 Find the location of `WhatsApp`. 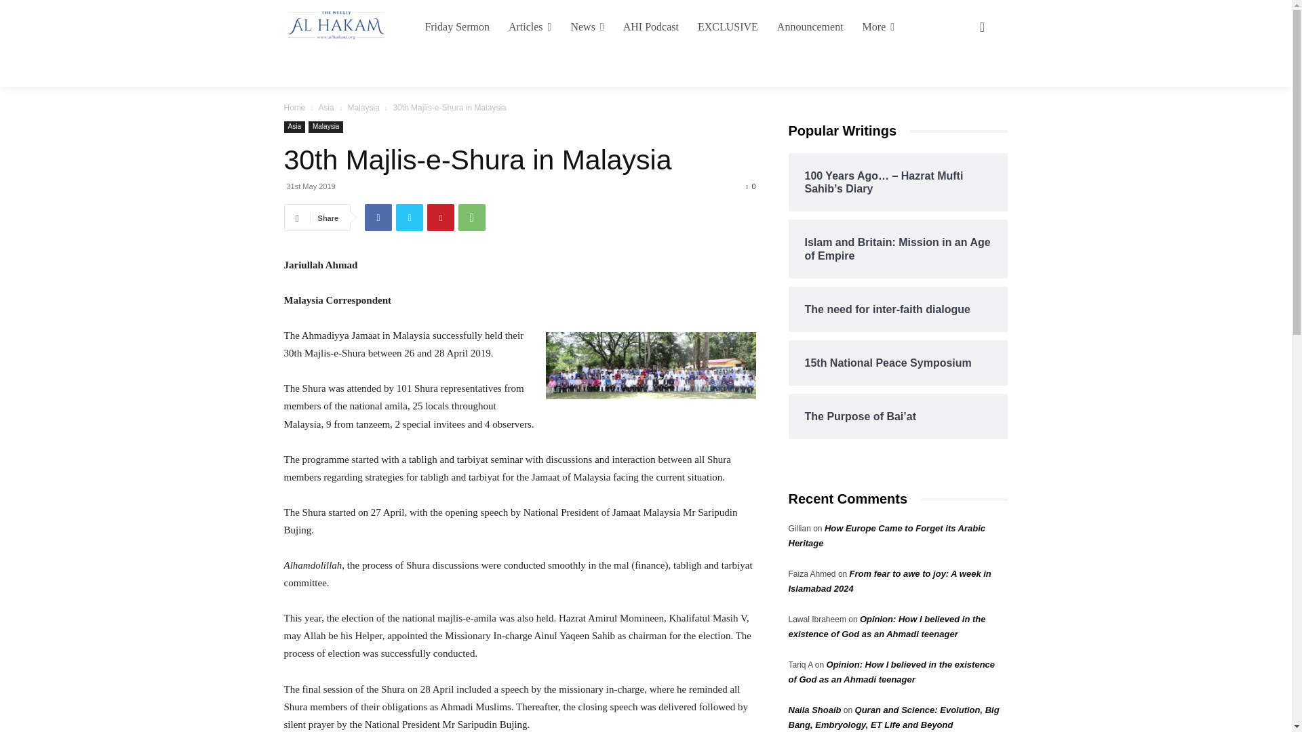

WhatsApp is located at coordinates (472, 218).